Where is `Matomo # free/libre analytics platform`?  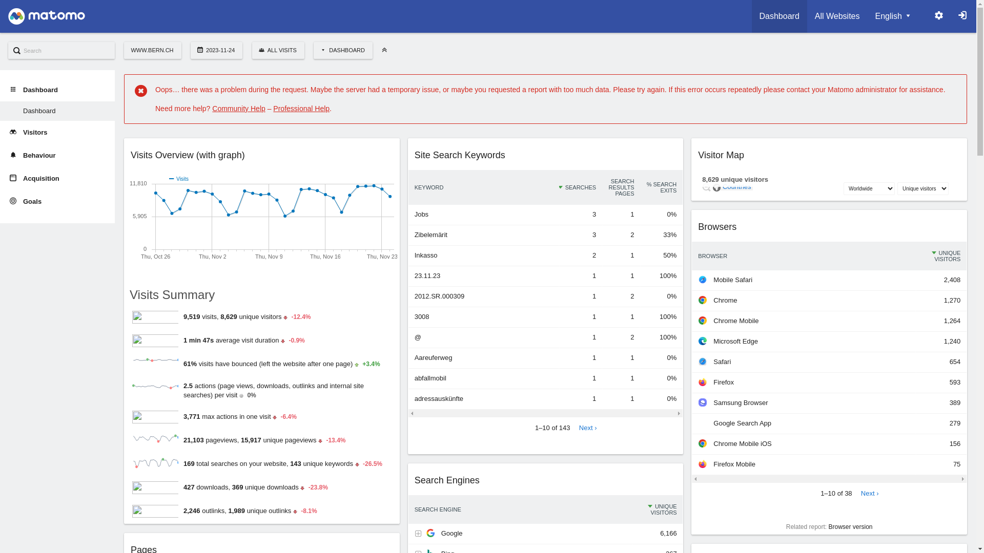
Matomo # free/libre analytics platform is located at coordinates (47, 19).